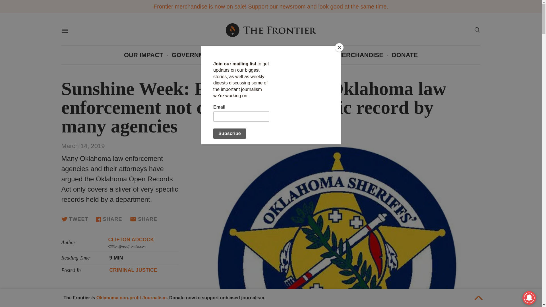  I want to click on MERCHANDISE, so click(360, 55).